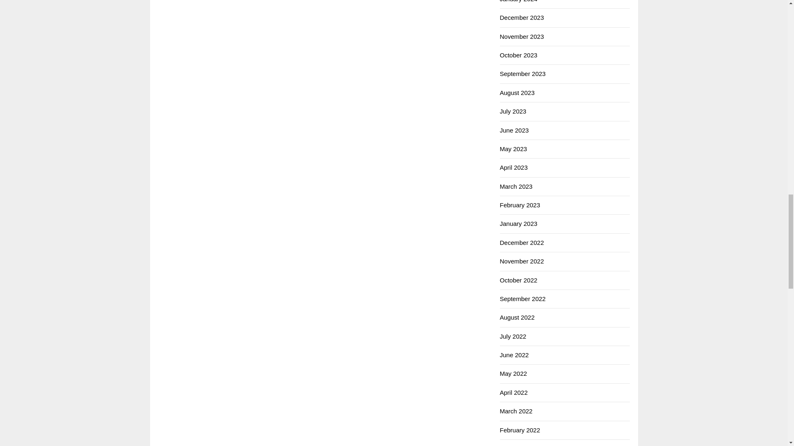 The image size is (794, 446). I want to click on November 2023, so click(521, 36).